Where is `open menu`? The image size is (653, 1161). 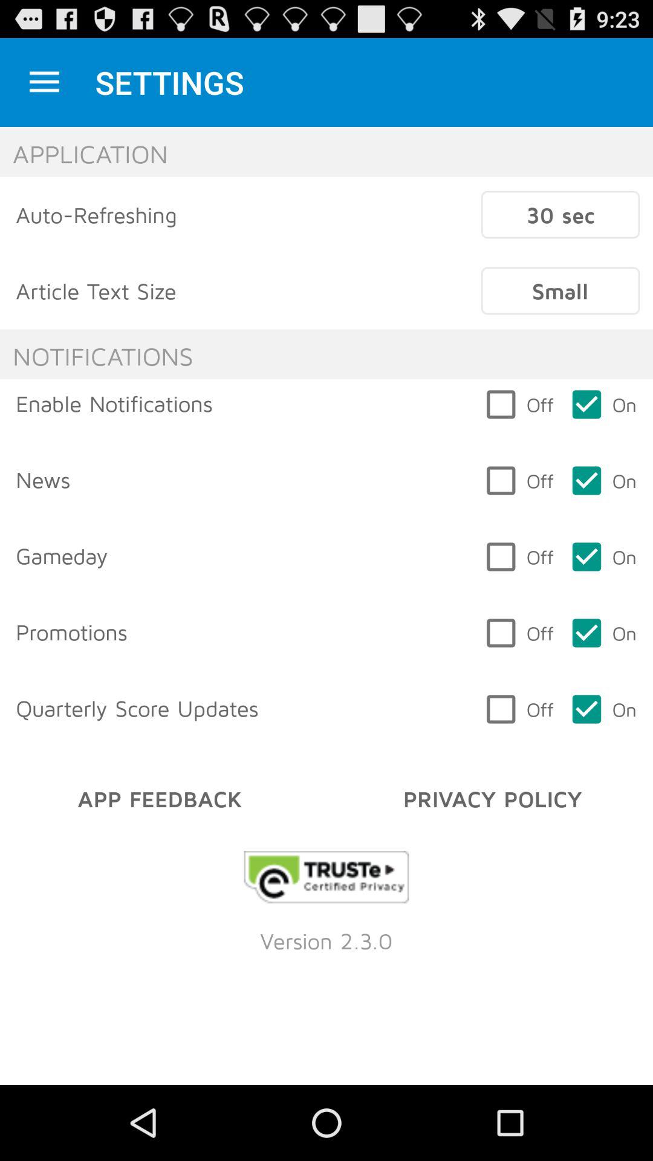
open menu is located at coordinates (45, 82).